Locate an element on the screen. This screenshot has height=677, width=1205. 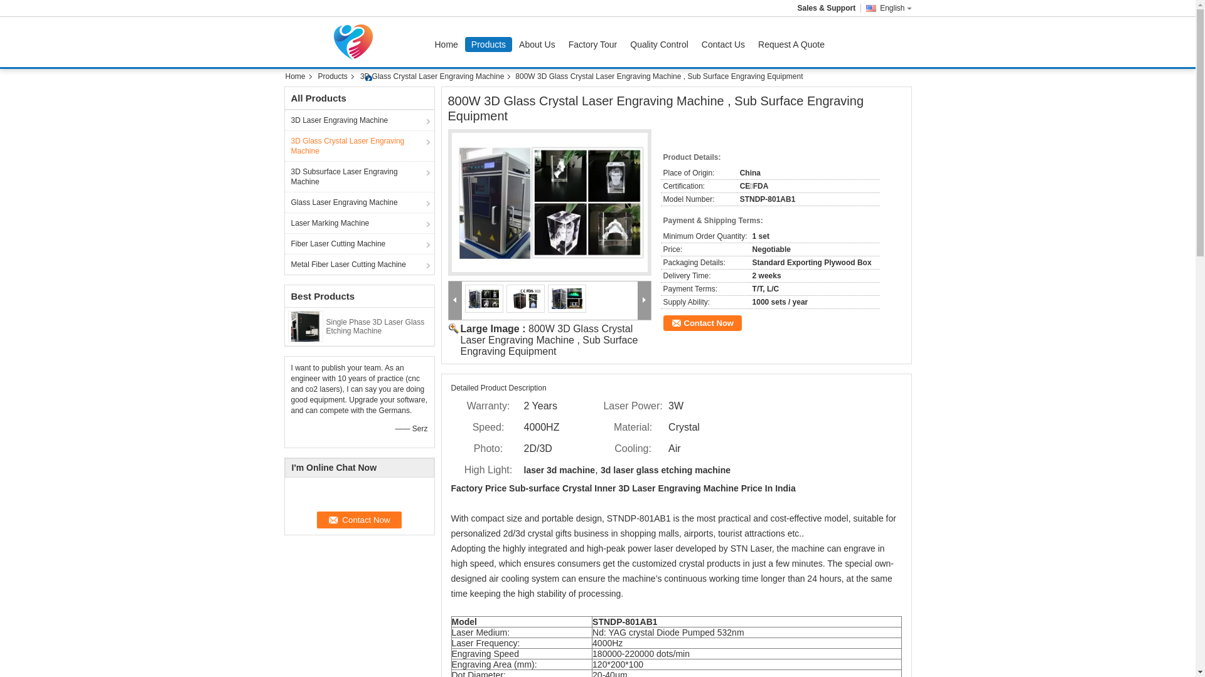
Factory Tour is located at coordinates (593, 45).